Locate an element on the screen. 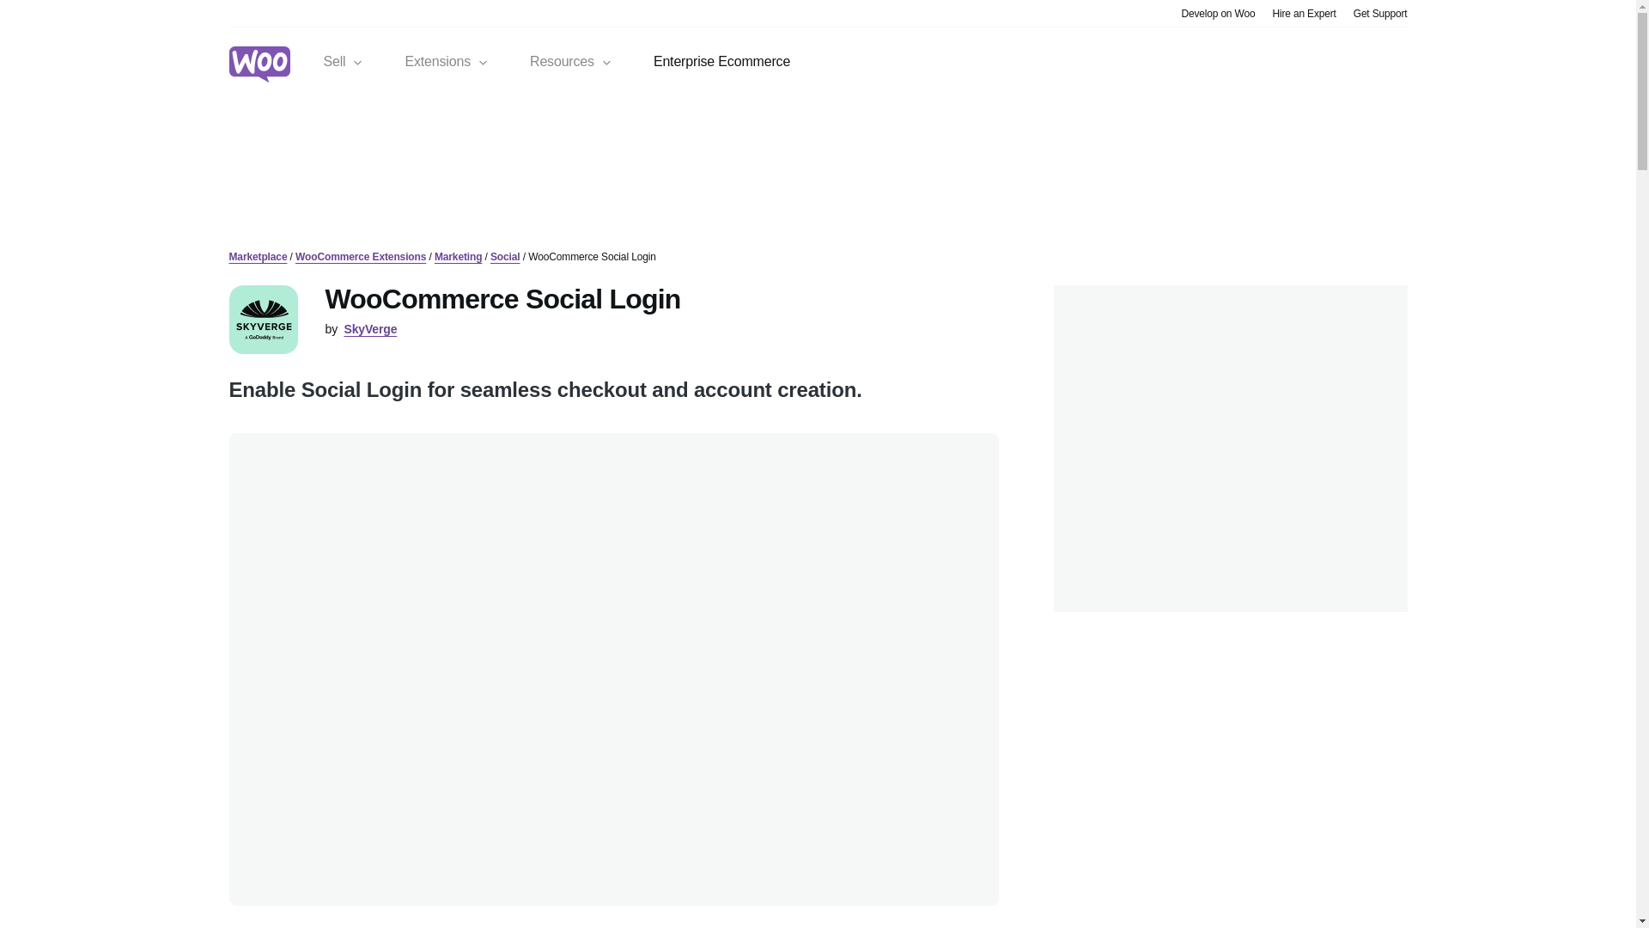 The height and width of the screenshot is (928, 1649). WooCommerce Extensions is located at coordinates (360, 256).